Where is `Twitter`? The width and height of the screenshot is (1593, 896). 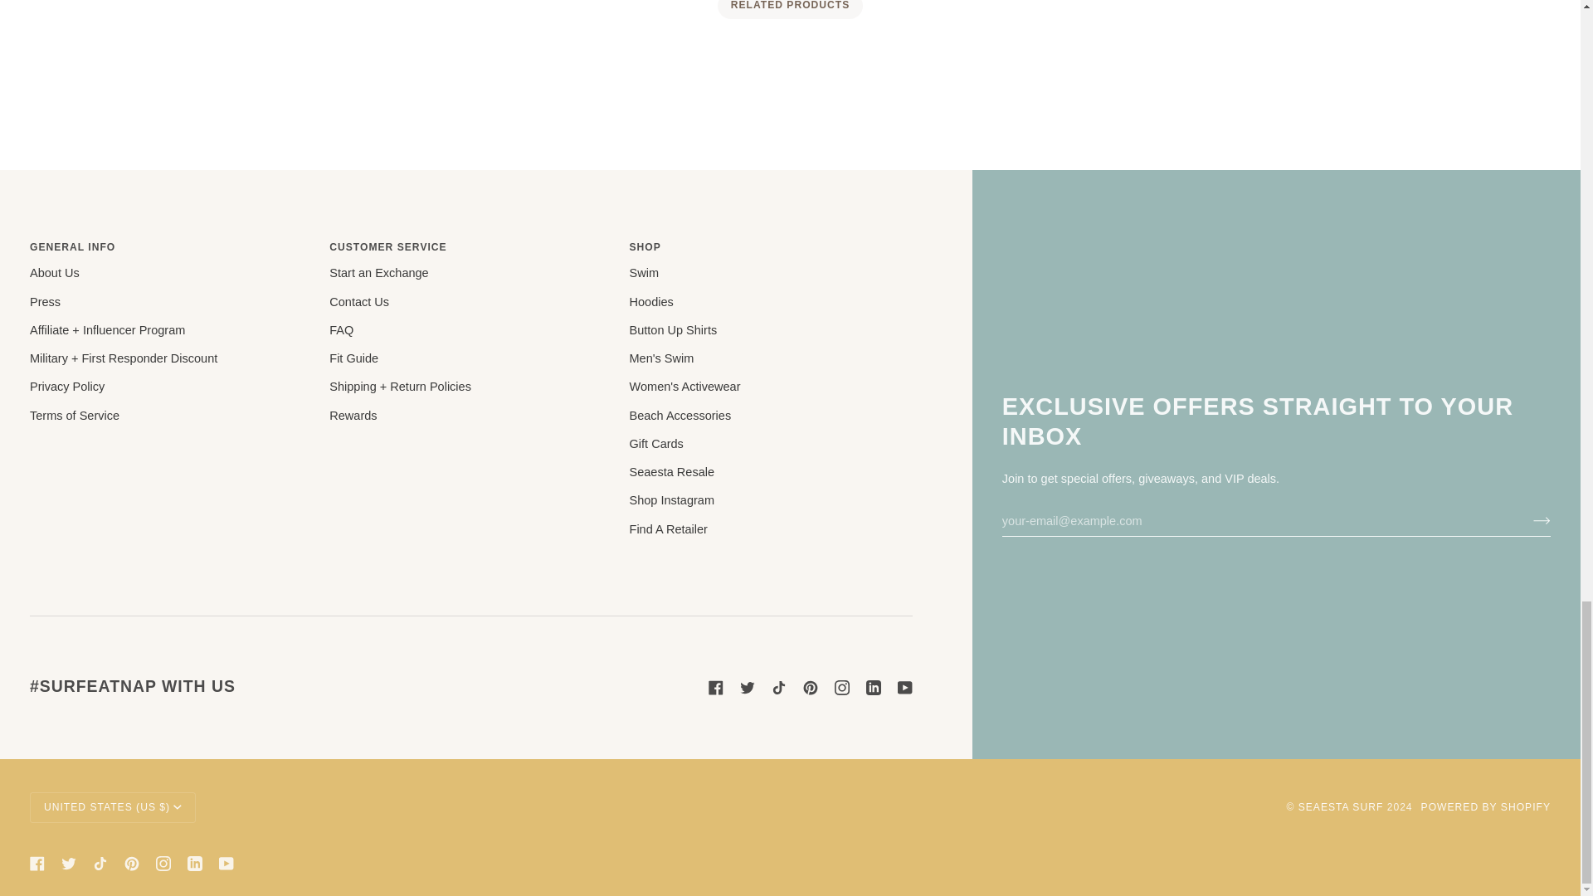 Twitter is located at coordinates (748, 687).